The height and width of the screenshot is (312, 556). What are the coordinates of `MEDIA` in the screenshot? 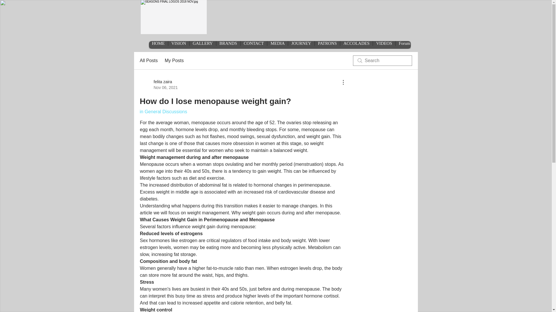 It's located at (254, 44).